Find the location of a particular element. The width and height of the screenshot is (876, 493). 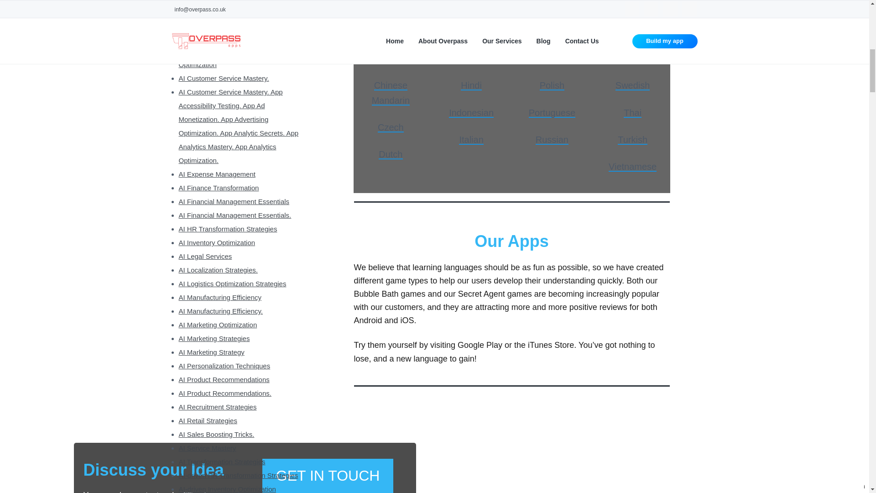

Dutch is located at coordinates (390, 154).